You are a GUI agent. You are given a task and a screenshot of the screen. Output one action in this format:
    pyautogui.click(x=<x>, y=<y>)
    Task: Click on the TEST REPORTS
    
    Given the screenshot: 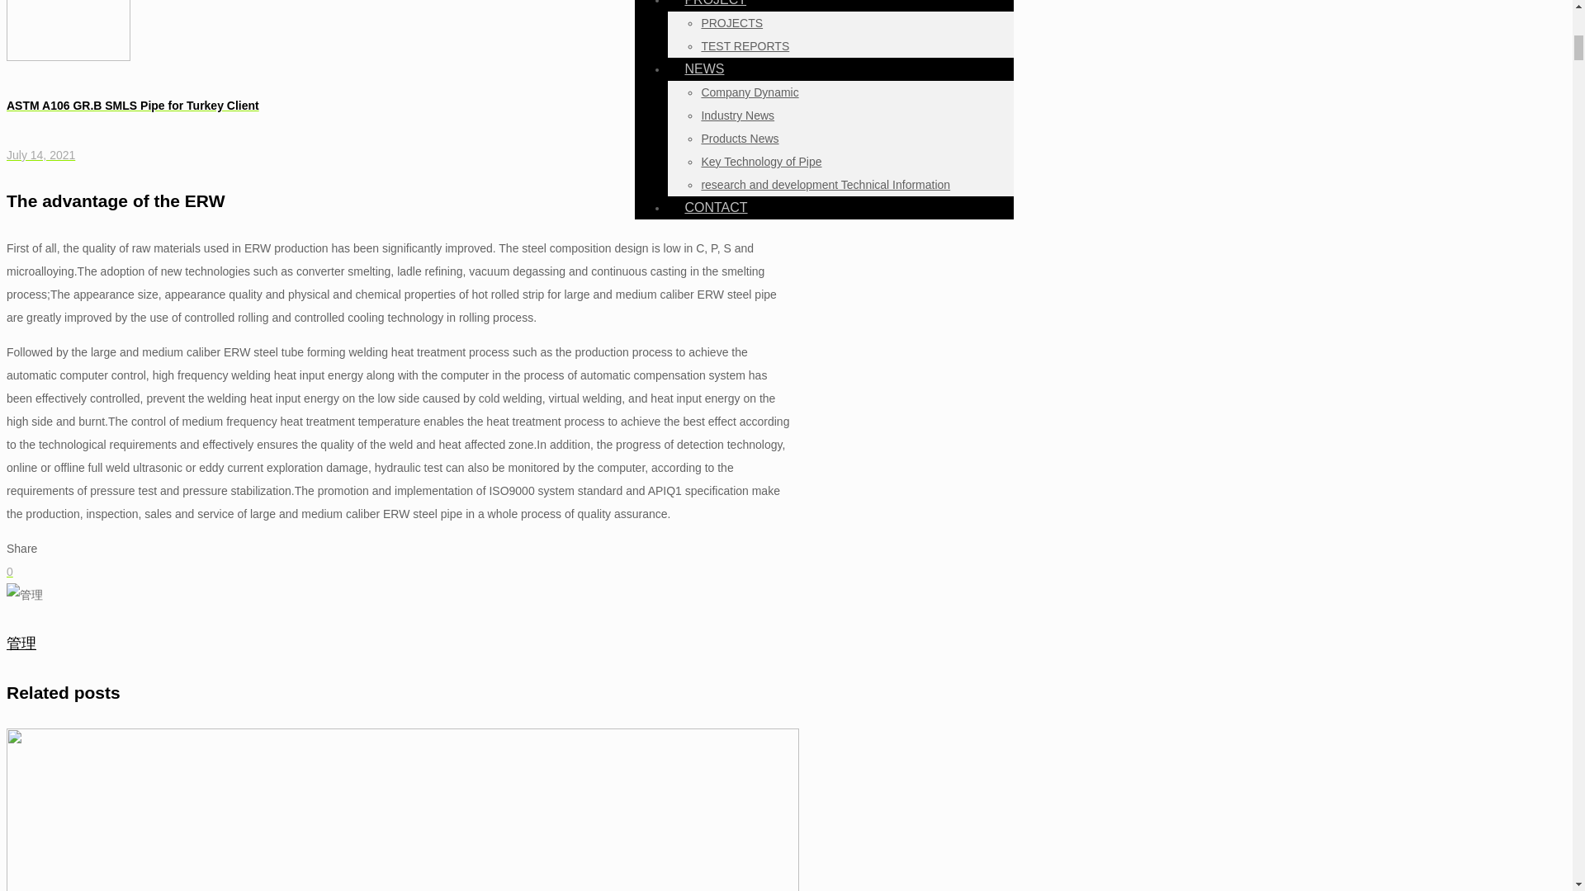 What is the action you would take?
    pyautogui.click(x=745, y=45)
    